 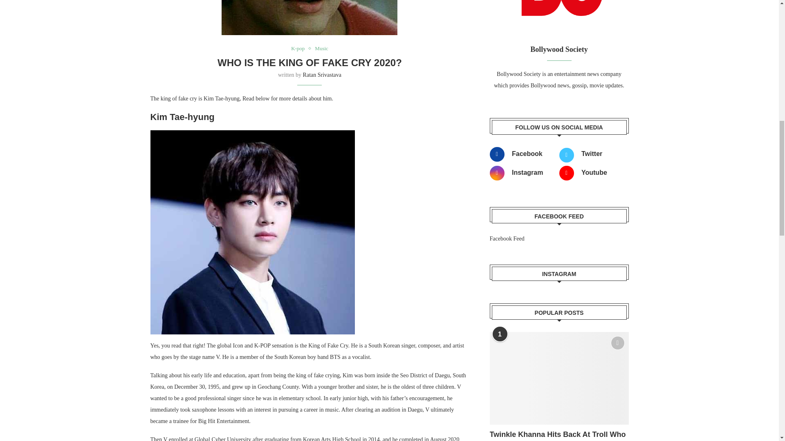 What do you see at coordinates (522, 154) in the screenshot?
I see `Facebook` at bounding box center [522, 154].